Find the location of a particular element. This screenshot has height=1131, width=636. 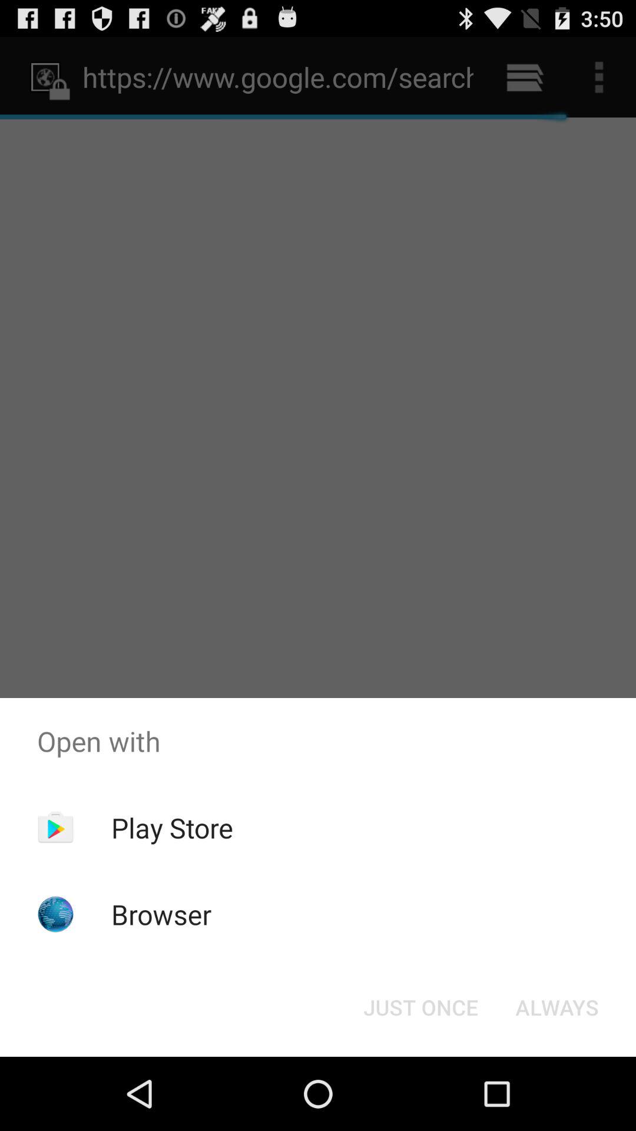

flip until the always button is located at coordinates (557, 1007).